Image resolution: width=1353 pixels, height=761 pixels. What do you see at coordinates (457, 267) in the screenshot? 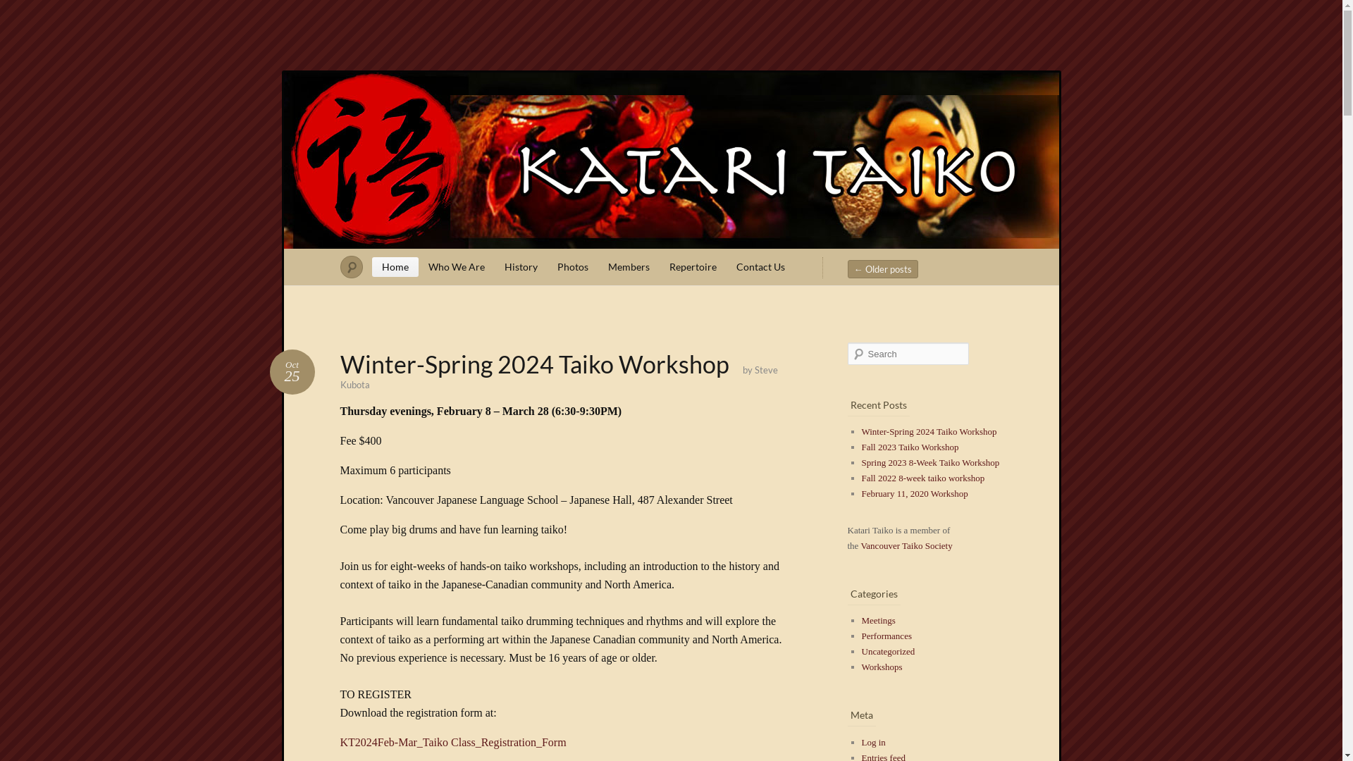
I see `Who We Are` at bounding box center [457, 267].